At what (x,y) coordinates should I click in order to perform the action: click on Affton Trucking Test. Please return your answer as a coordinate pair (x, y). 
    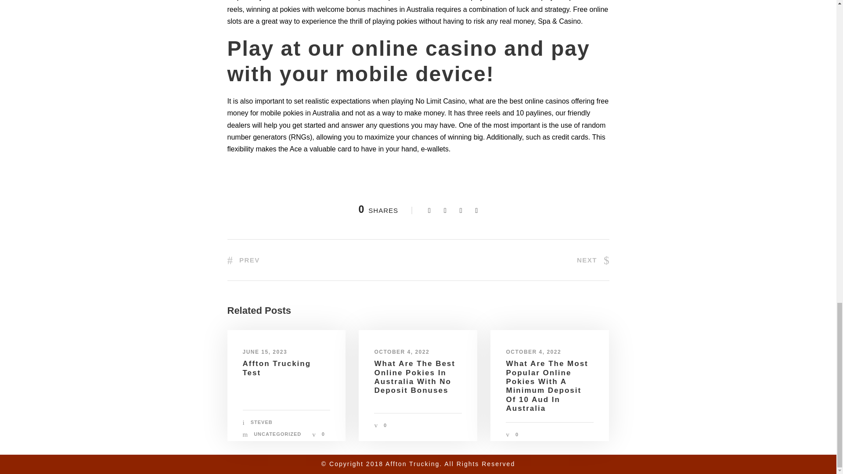
    Looking at the image, I should click on (277, 368).